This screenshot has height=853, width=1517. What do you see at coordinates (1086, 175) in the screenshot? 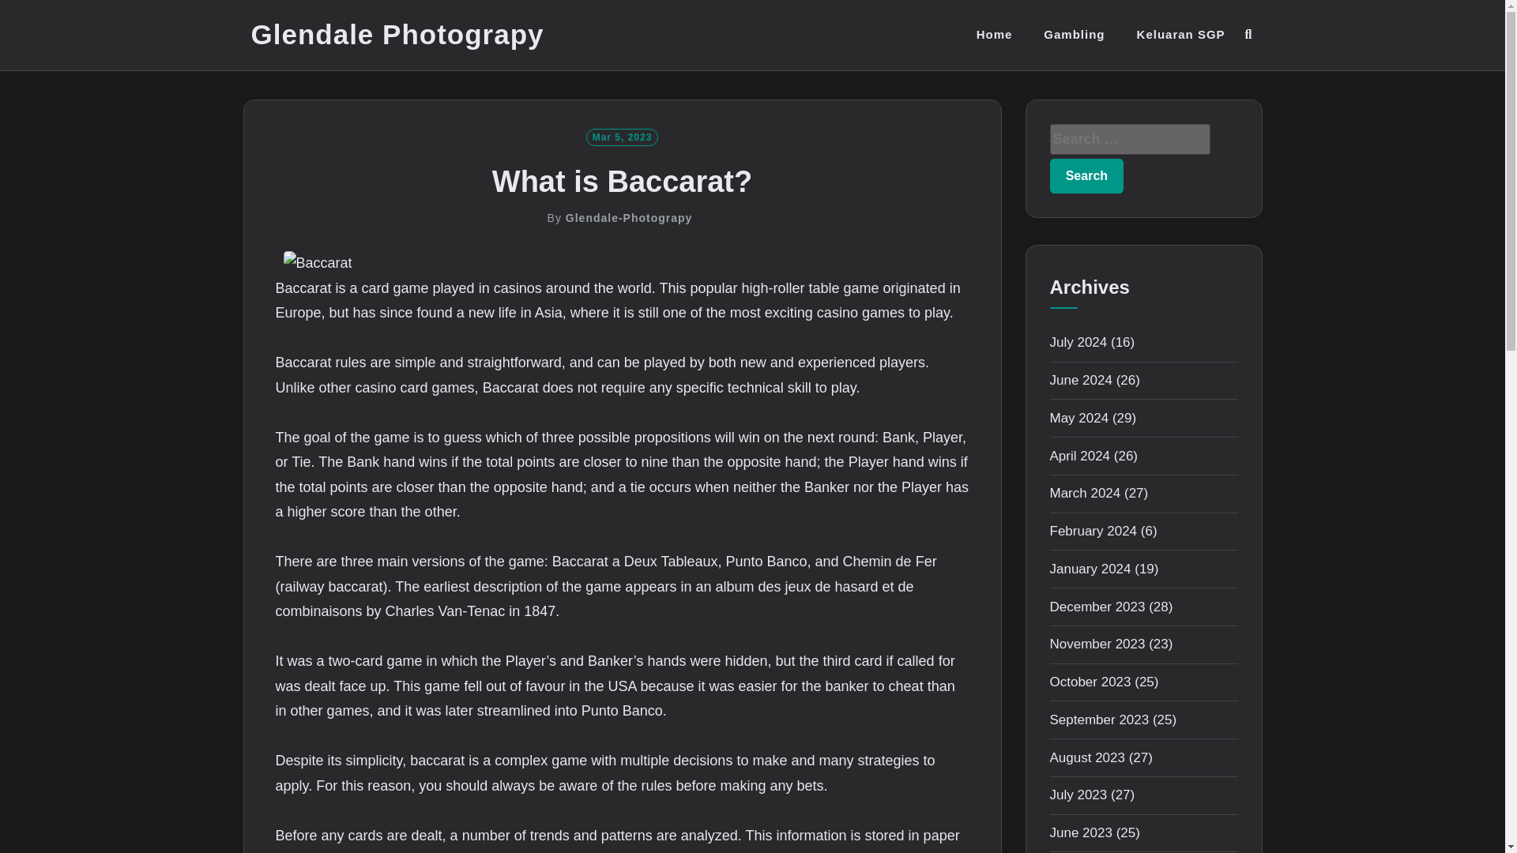
I see `Search` at bounding box center [1086, 175].